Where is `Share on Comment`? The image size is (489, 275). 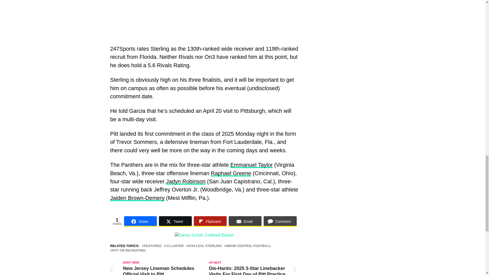
Share on Comment is located at coordinates (280, 222).